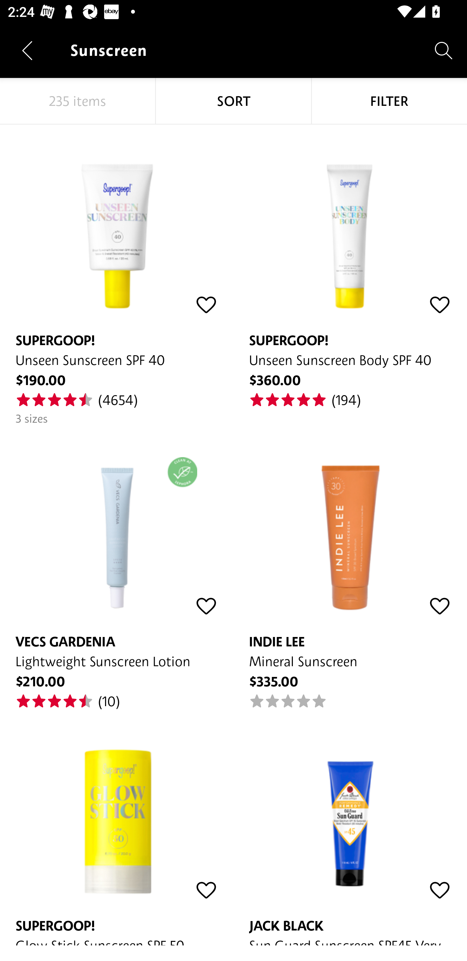 The width and height of the screenshot is (467, 961). Describe the element at coordinates (117, 828) in the screenshot. I see `SUPERGOOP! Glow Stick Sunscreen SPF 50 $250.00` at that location.